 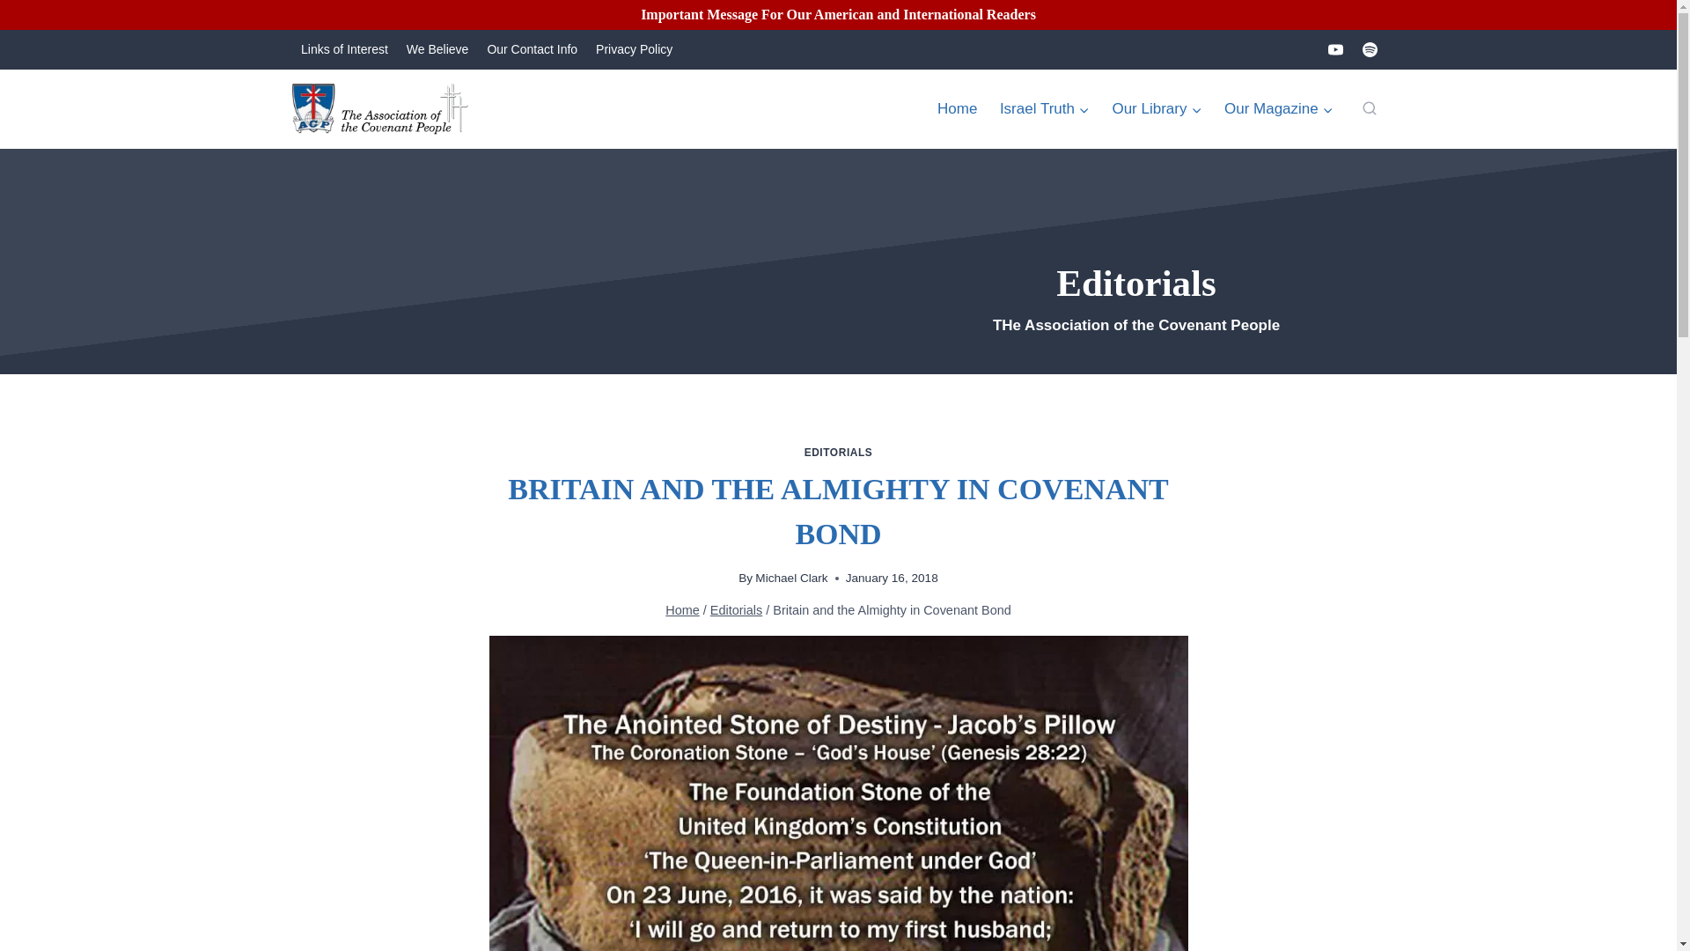 What do you see at coordinates (532, 49) in the screenshot?
I see `Our Contact Info` at bounding box center [532, 49].